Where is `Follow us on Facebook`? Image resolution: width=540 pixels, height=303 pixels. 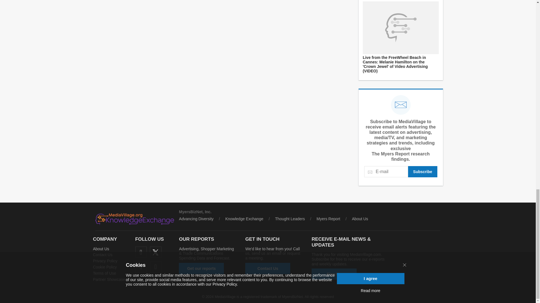 Follow us on Facebook is located at coordinates (141, 252).